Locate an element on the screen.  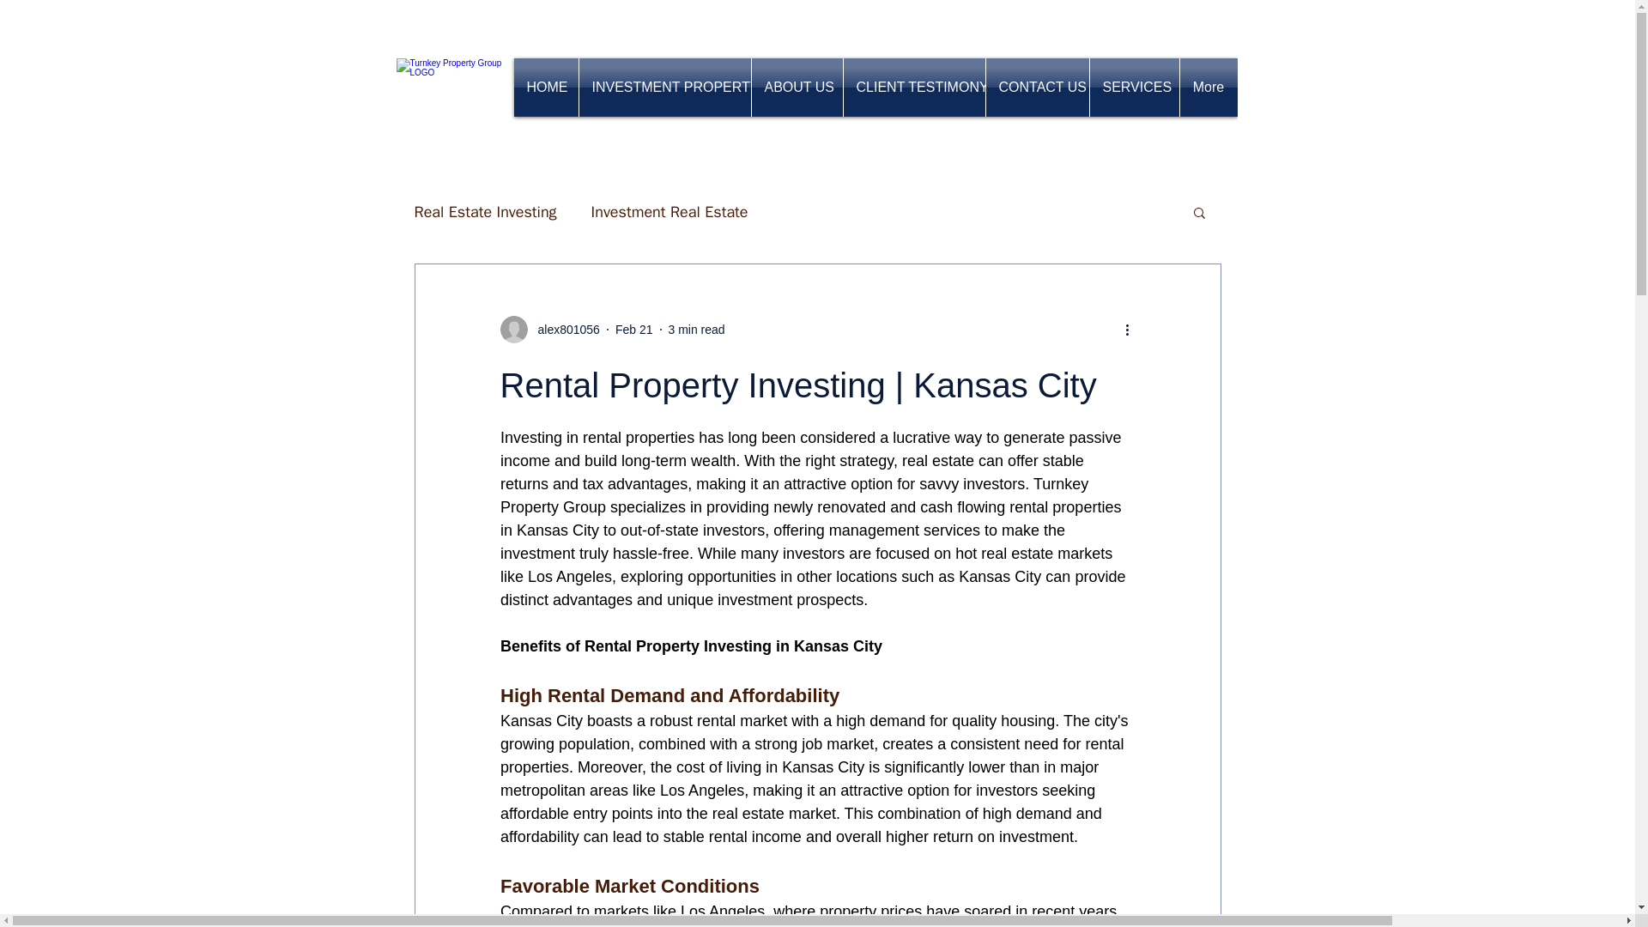
HOME is located at coordinates (545, 88).